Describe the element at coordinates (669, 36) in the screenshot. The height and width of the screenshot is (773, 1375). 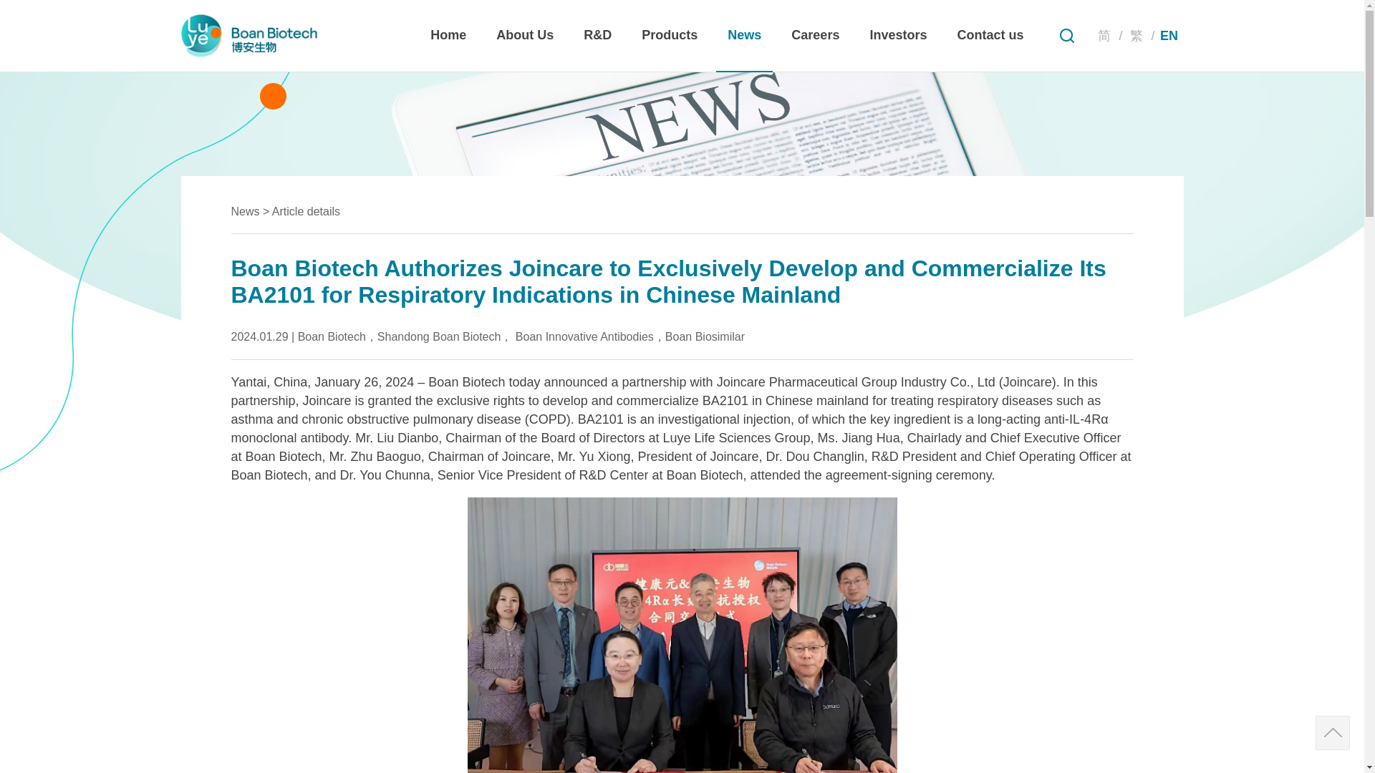
I see `Products` at that location.